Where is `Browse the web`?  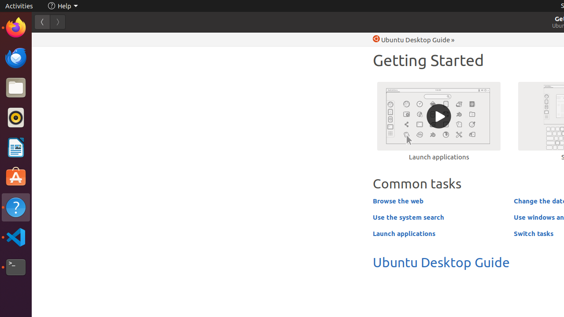
Browse the web is located at coordinates (398, 201).